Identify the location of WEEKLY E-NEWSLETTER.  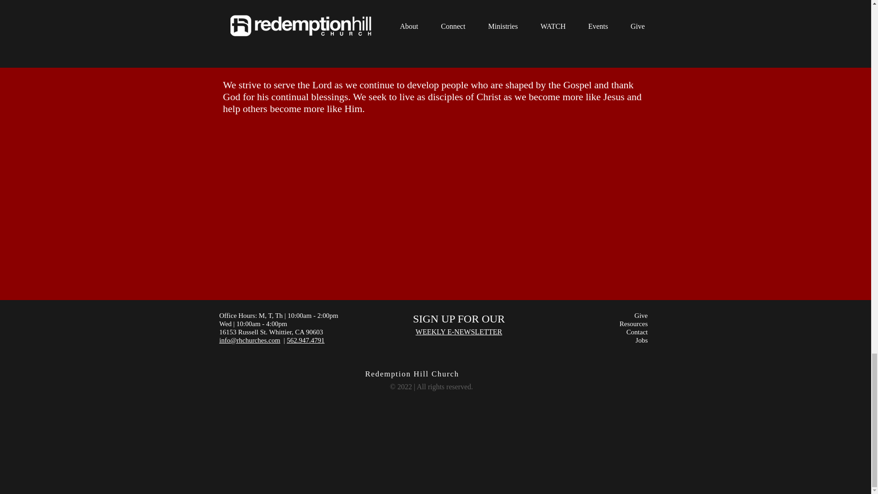
(459, 332).